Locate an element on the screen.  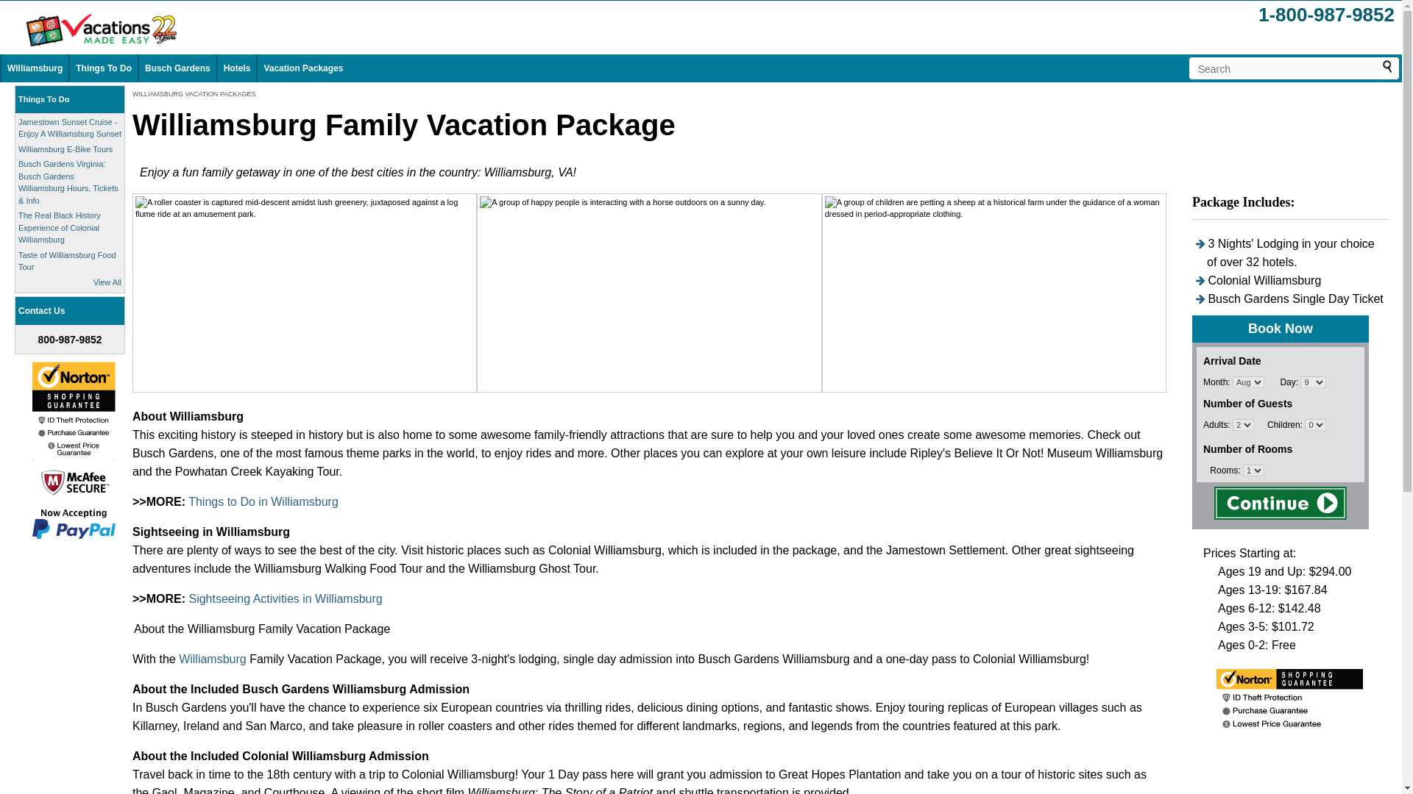
Vacation Packages is located at coordinates (303, 68).